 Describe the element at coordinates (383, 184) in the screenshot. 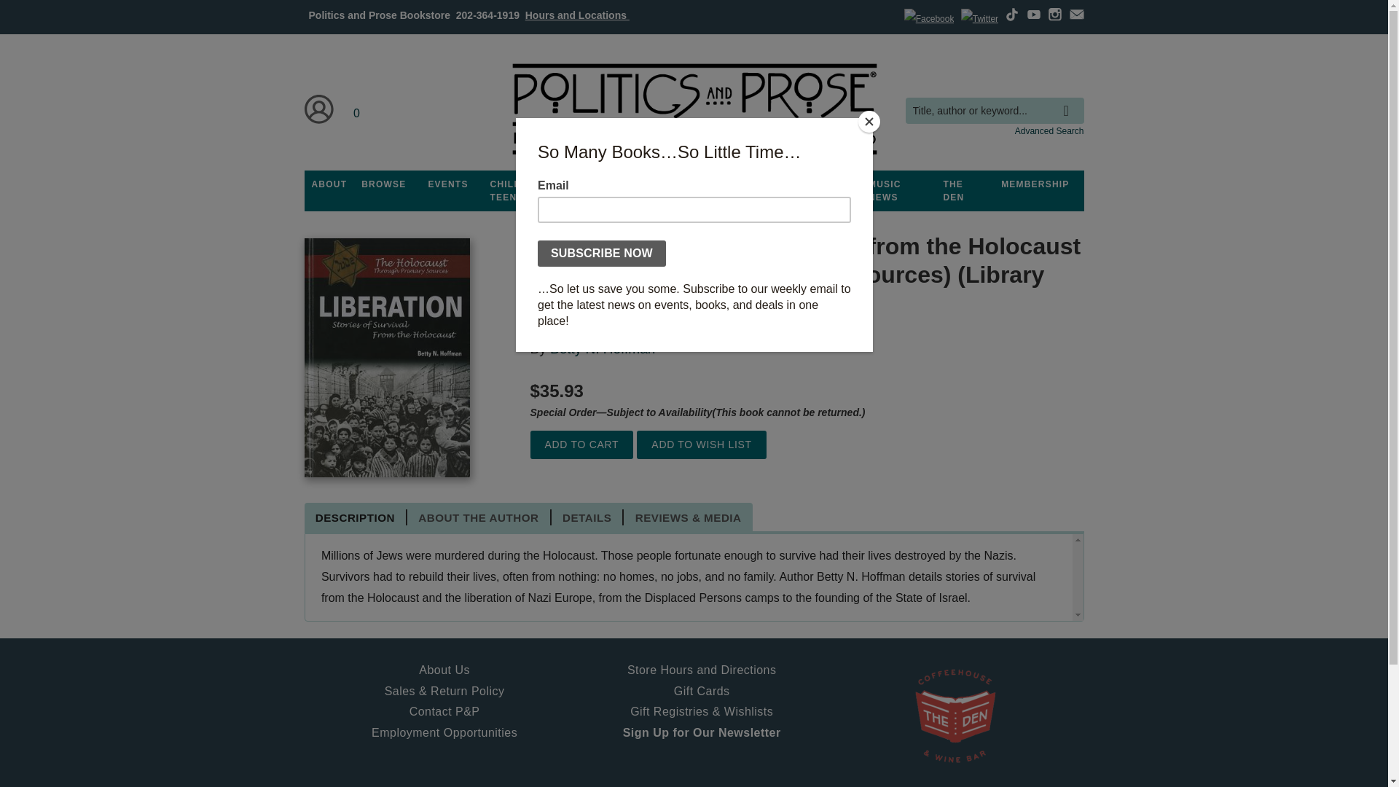

I see `BROWSE` at that location.